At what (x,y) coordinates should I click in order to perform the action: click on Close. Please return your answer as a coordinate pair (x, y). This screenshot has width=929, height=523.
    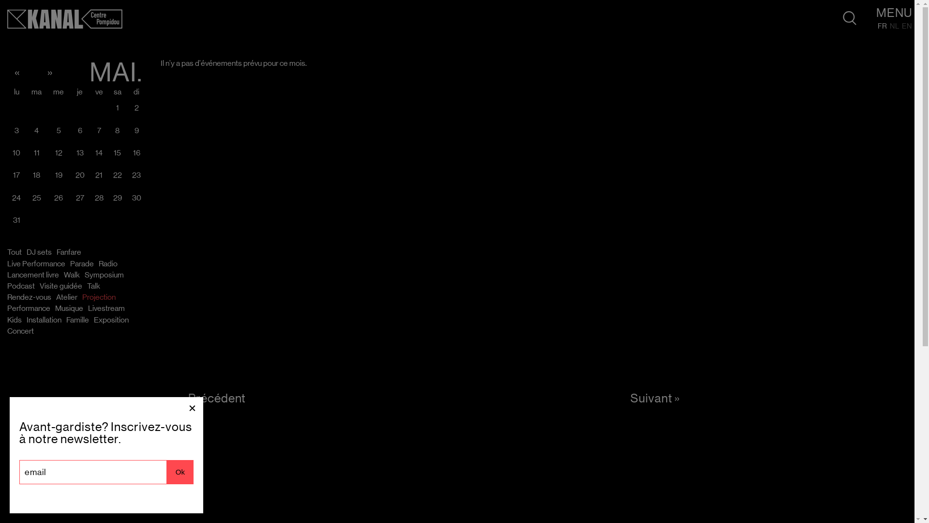
    Looking at the image, I should click on (193, 408).